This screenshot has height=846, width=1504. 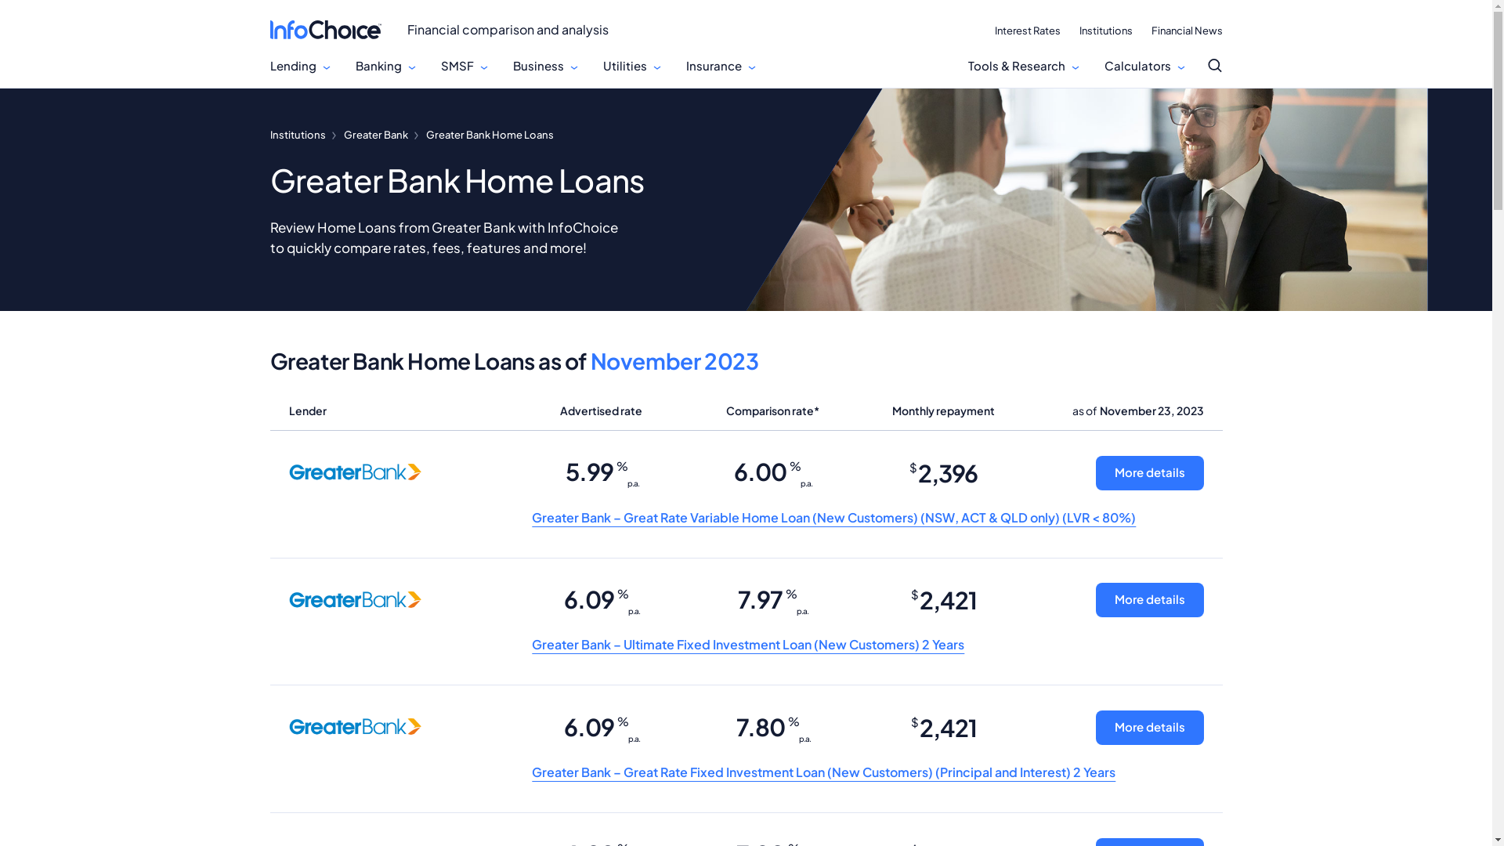 I want to click on Monthly repayment, so click(x=943, y=410).